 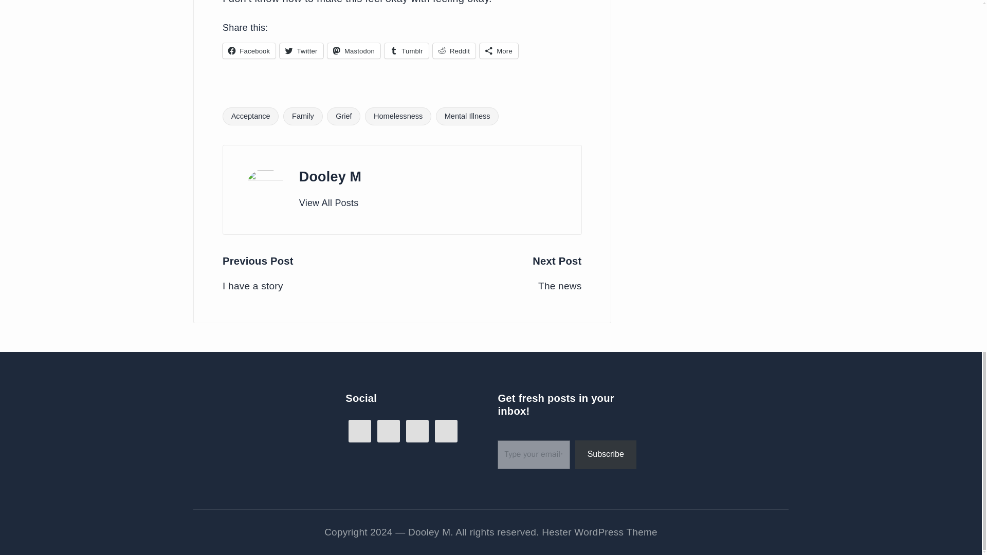 I want to click on Click to share on Mastodon, so click(x=354, y=51).